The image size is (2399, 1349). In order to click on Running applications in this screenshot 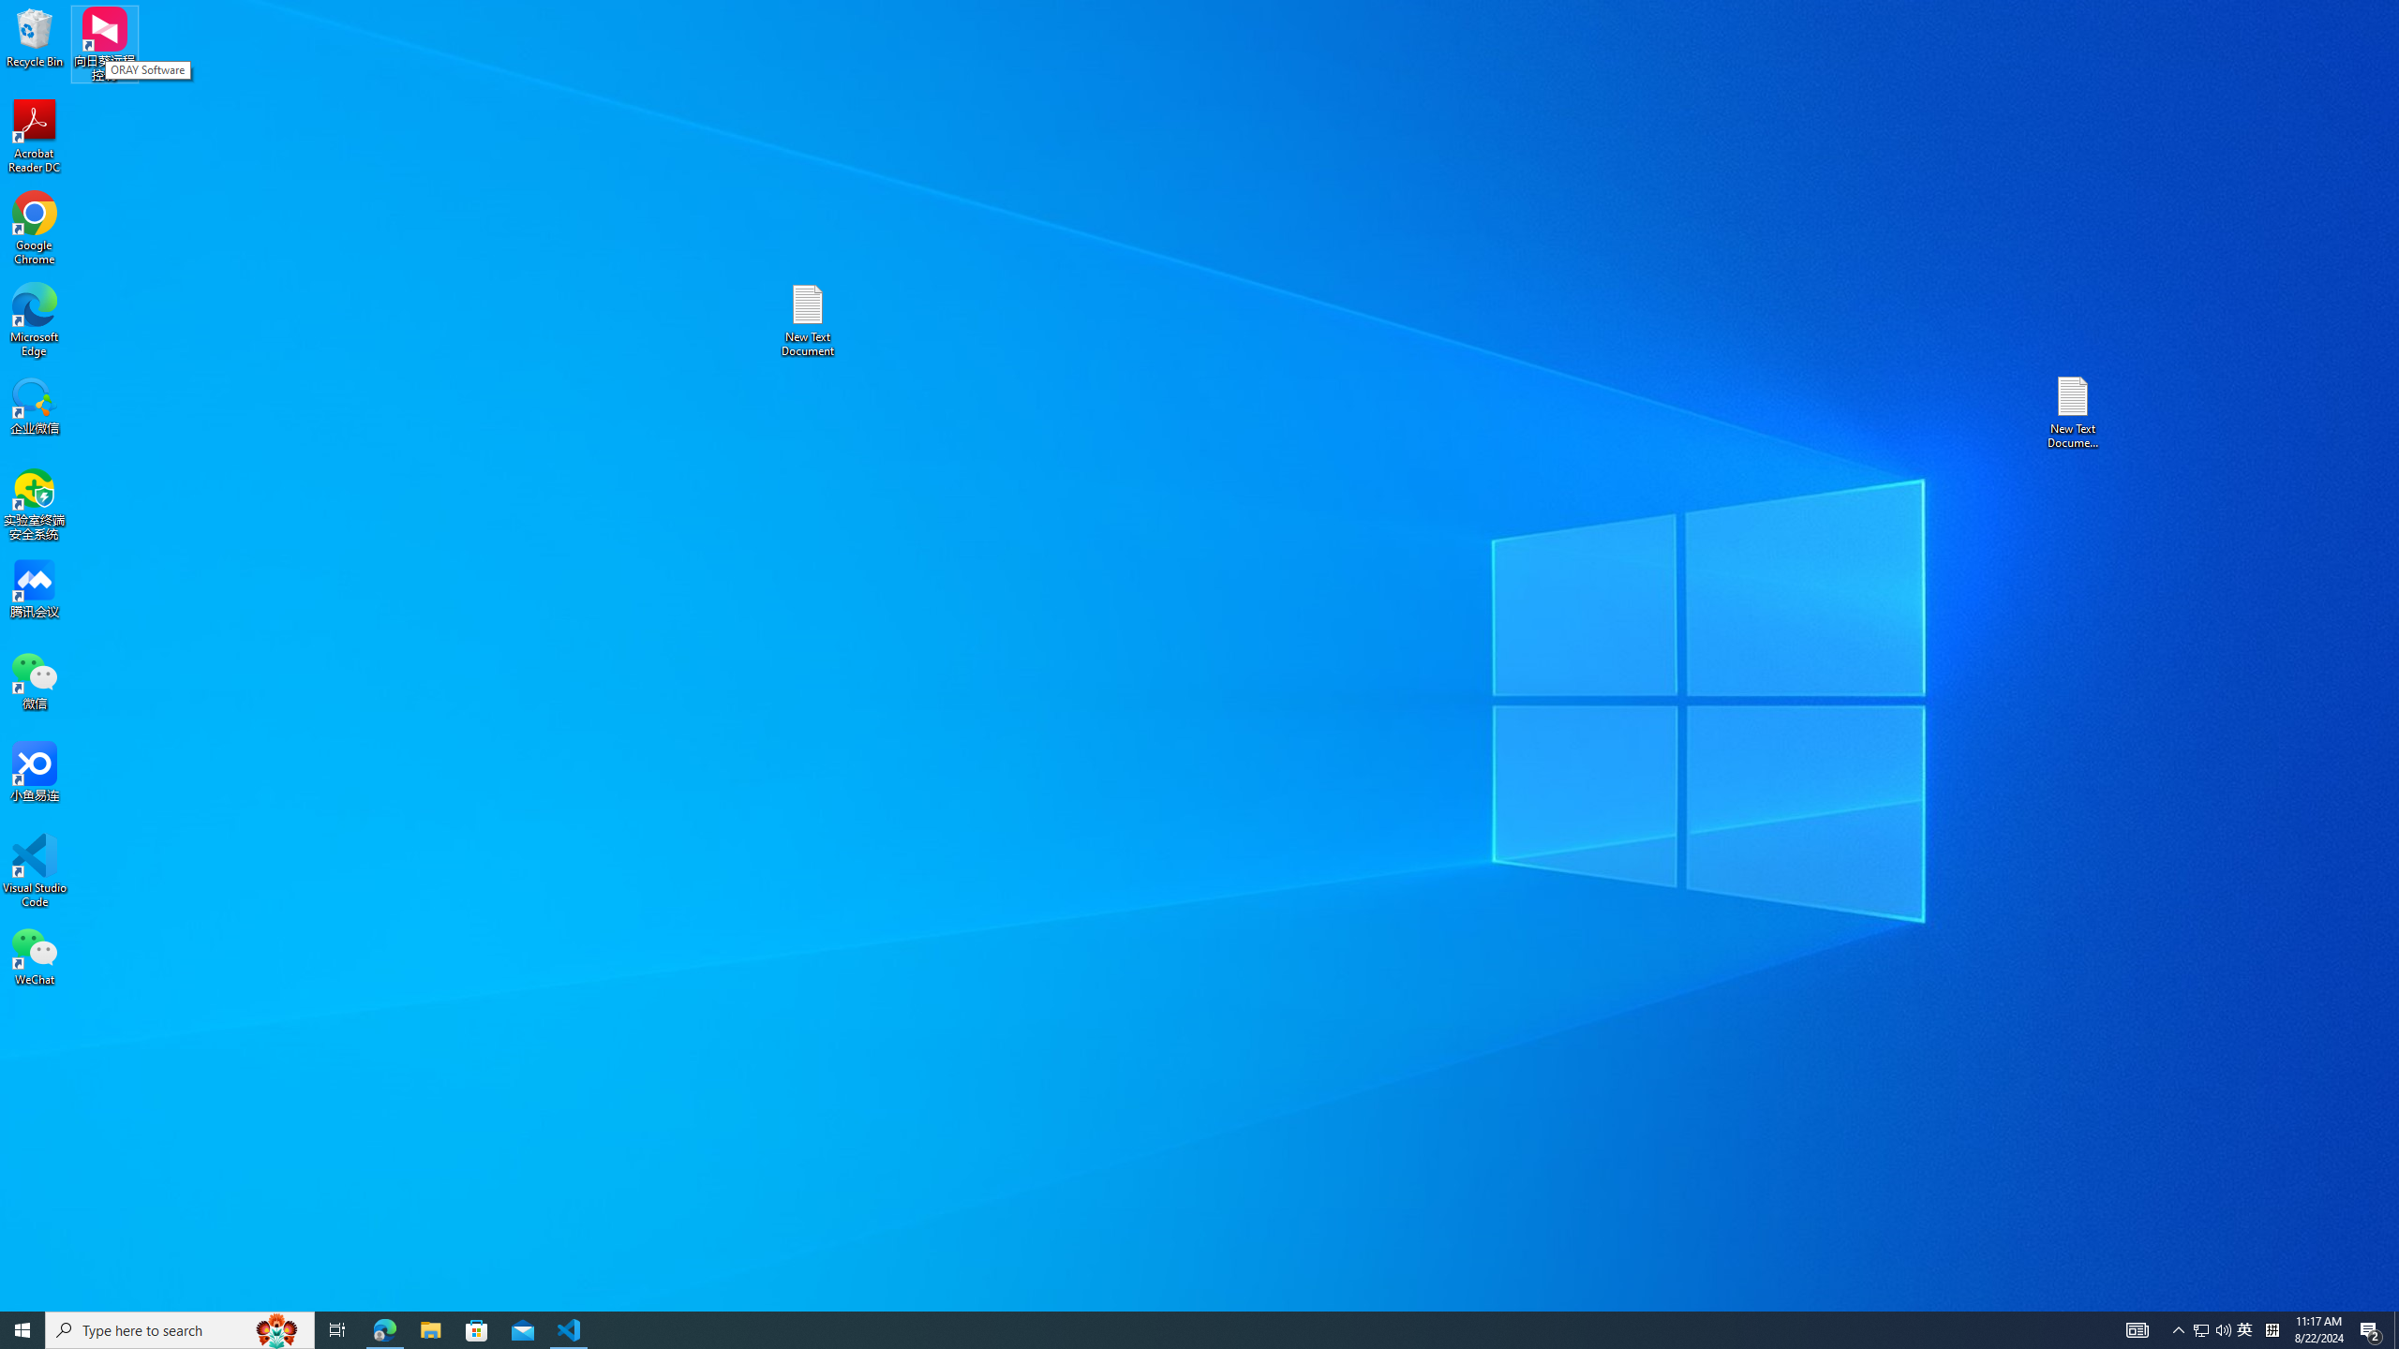, I will do `click(1166, 1330)`.